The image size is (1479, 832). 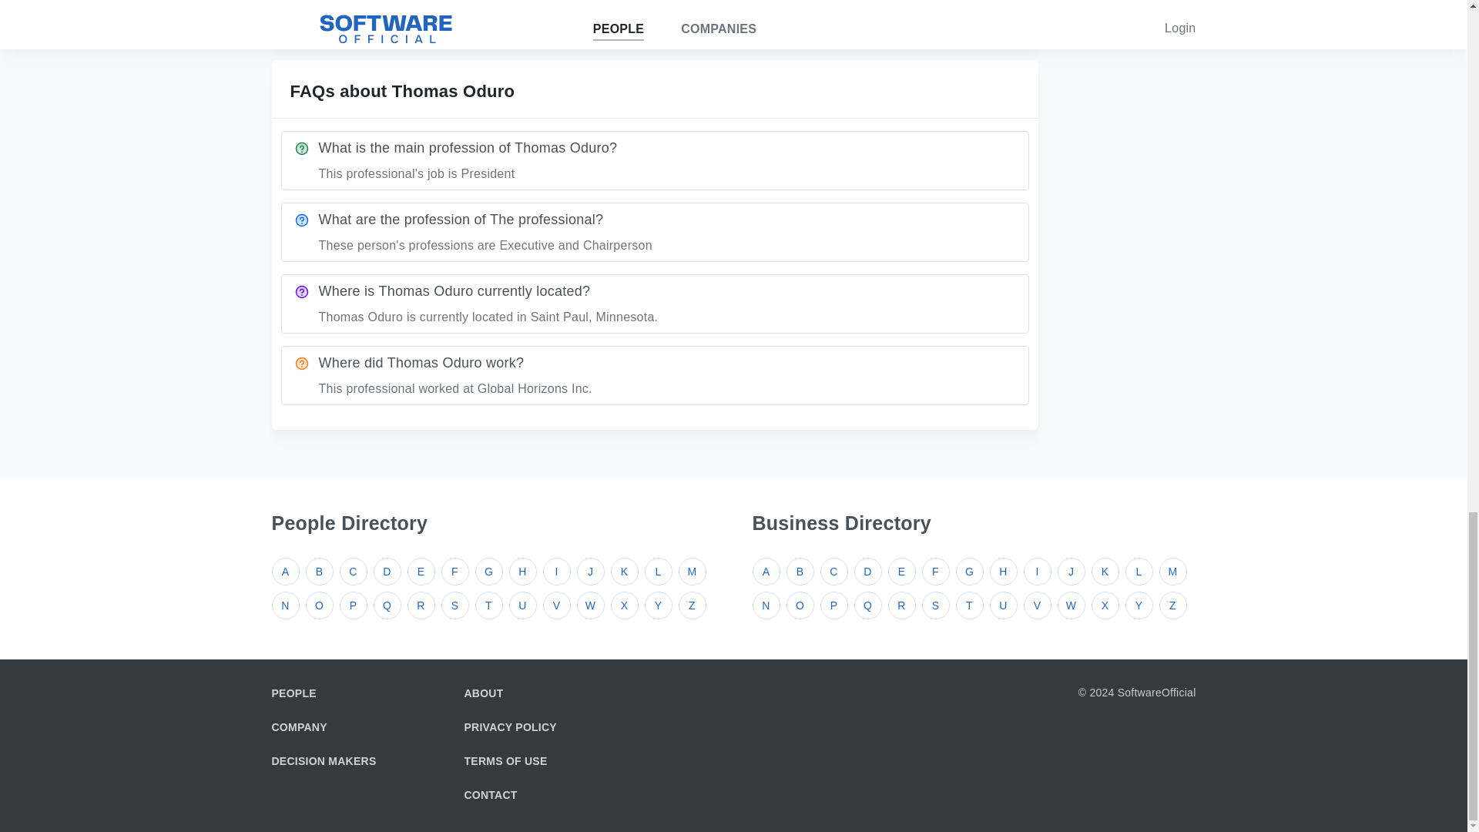 I want to click on B, so click(x=319, y=572).